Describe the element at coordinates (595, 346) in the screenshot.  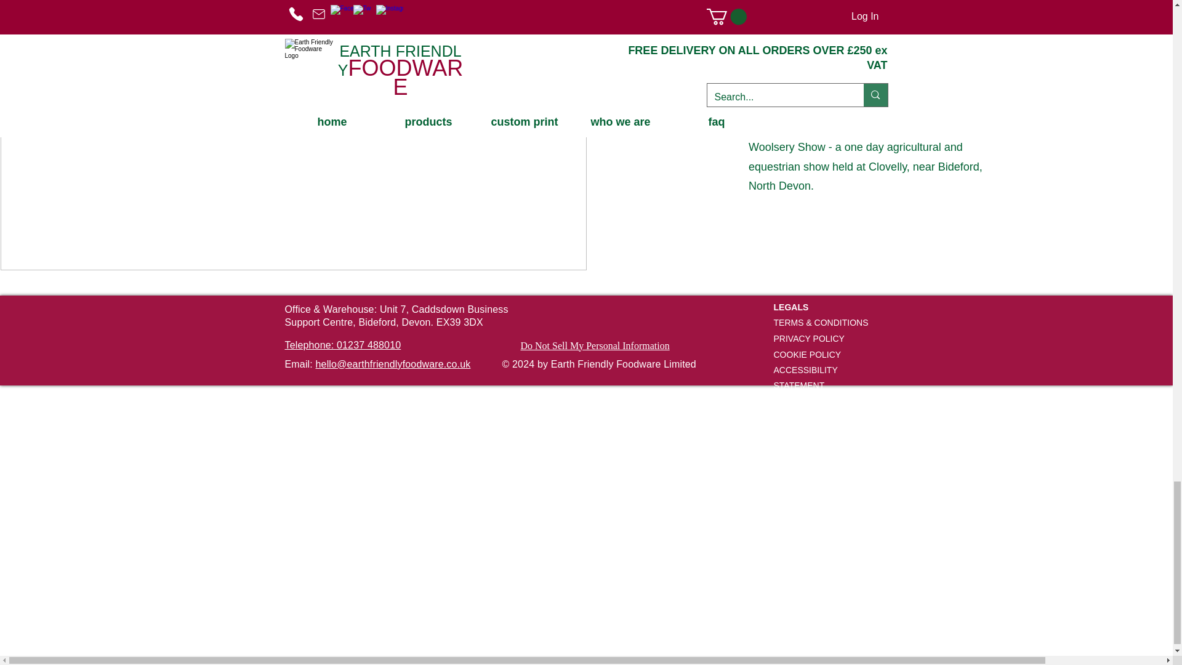
I see `Do Not Sell My Personal Information` at that location.